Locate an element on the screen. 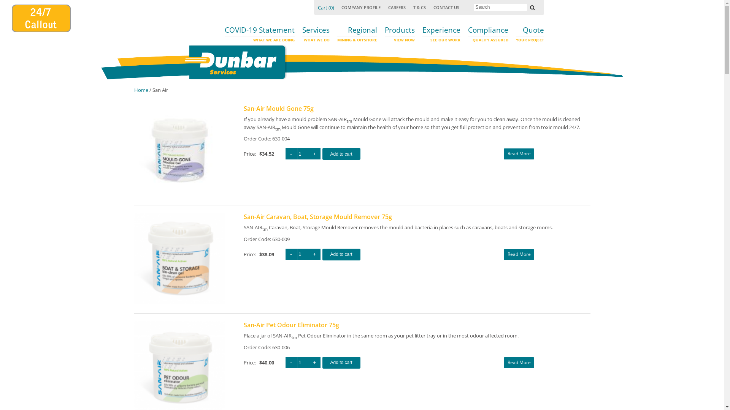 The image size is (730, 410). CAREERS is located at coordinates (397, 6).